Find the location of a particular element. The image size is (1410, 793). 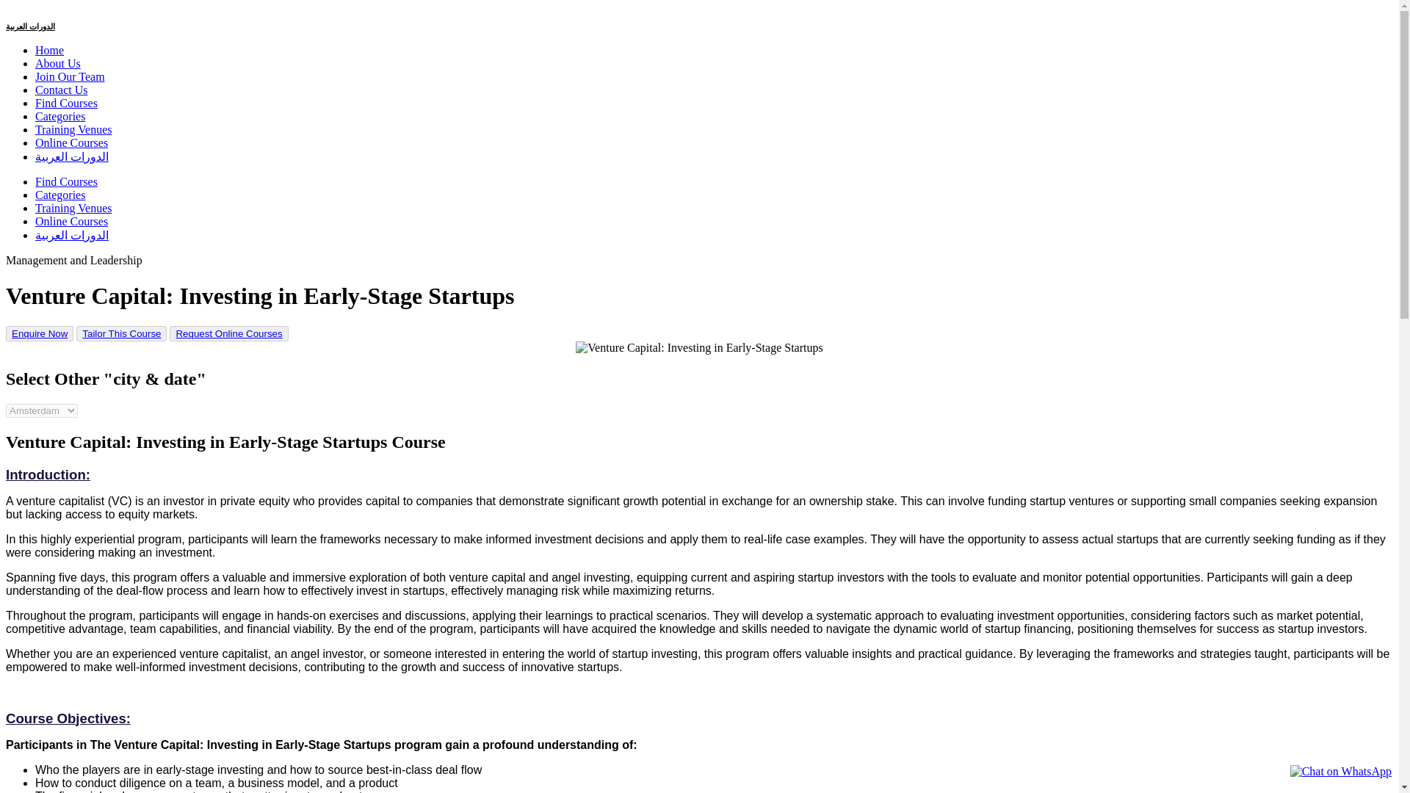

Join Our Team is located at coordinates (70, 76).